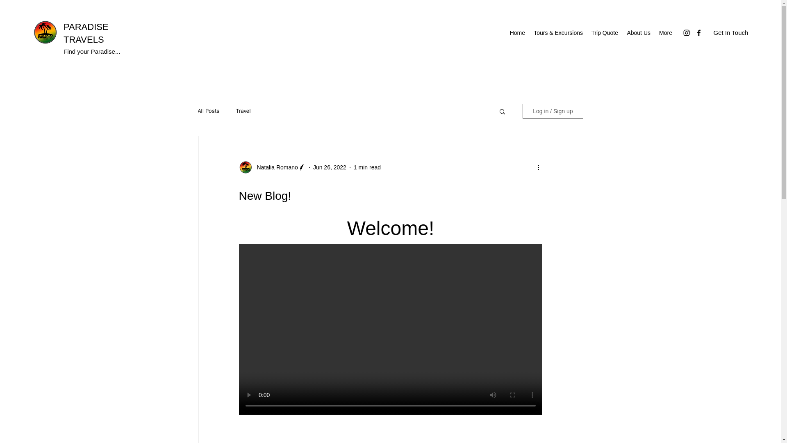 Image resolution: width=787 pixels, height=443 pixels. Describe the element at coordinates (330, 167) in the screenshot. I see `Jun 26, 2022` at that location.